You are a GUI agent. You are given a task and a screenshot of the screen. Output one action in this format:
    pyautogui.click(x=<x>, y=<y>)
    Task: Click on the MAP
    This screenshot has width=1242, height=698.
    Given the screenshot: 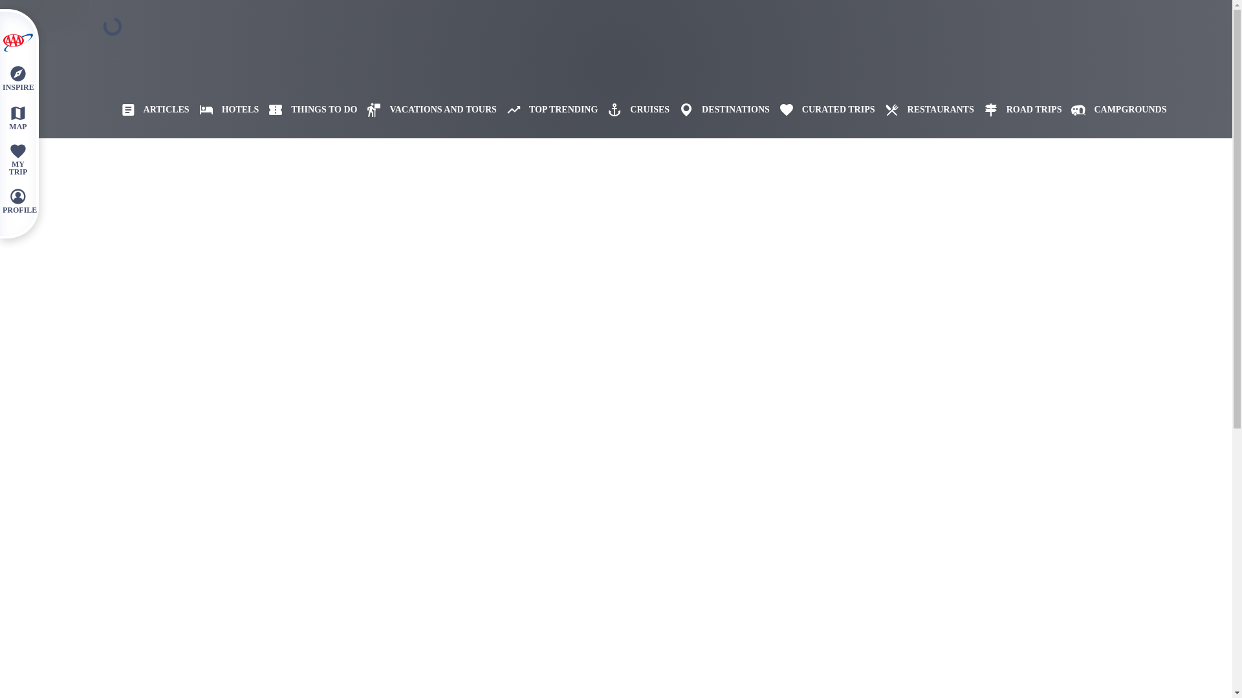 What is the action you would take?
    pyautogui.click(x=17, y=117)
    